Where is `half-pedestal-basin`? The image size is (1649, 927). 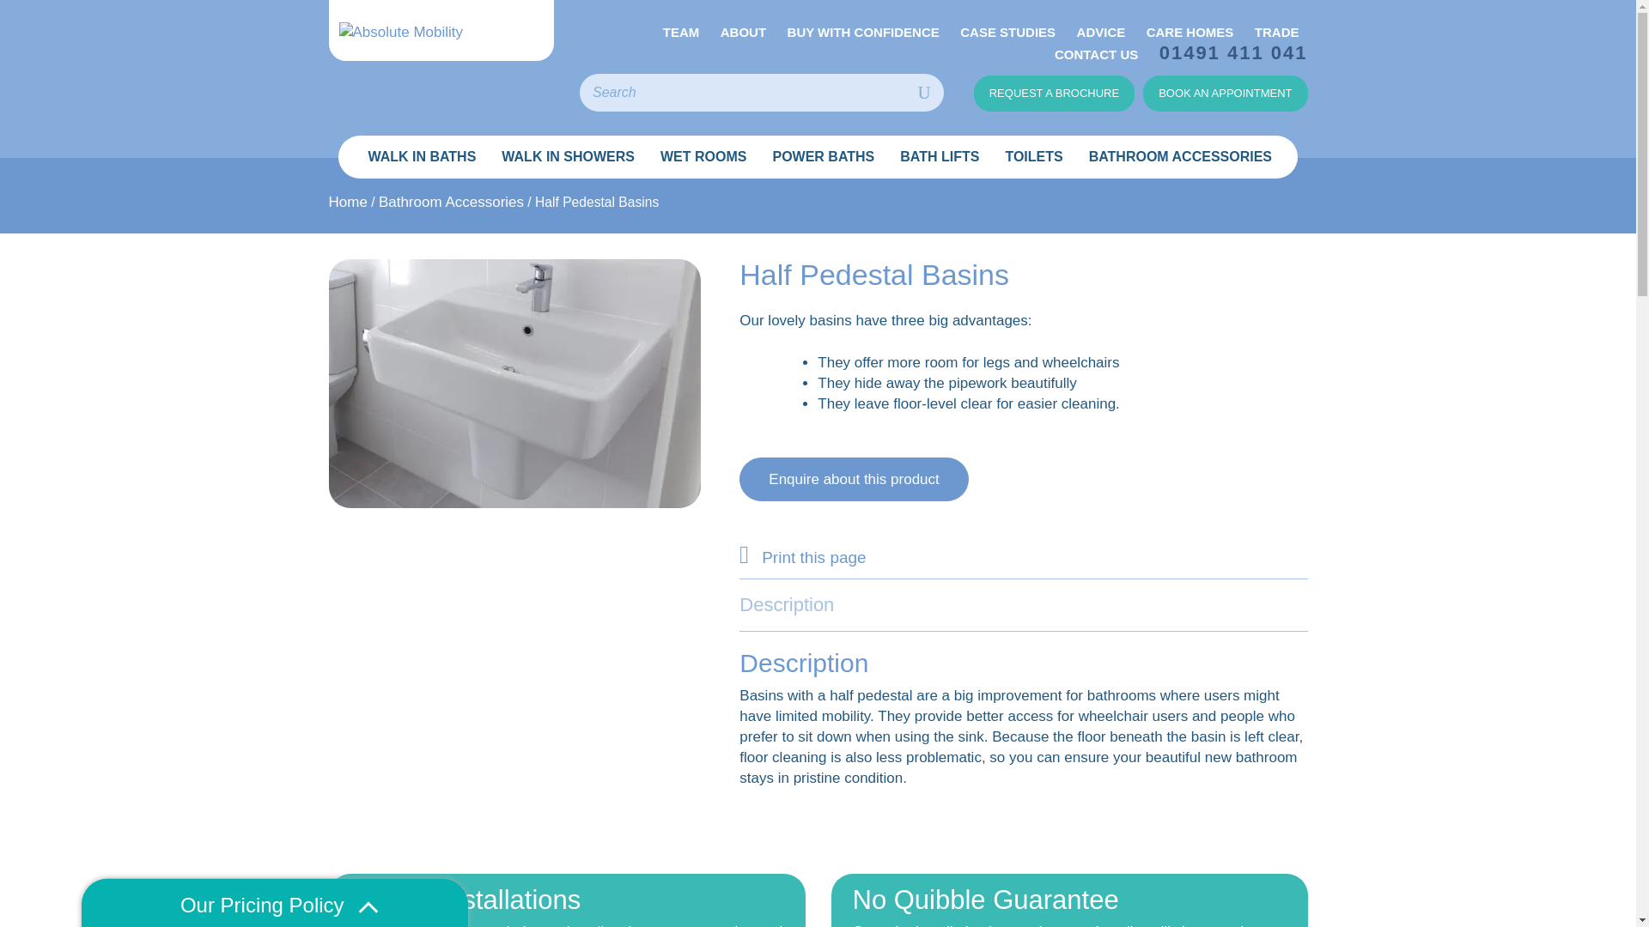
half-pedestal-basin is located at coordinates (514, 383).